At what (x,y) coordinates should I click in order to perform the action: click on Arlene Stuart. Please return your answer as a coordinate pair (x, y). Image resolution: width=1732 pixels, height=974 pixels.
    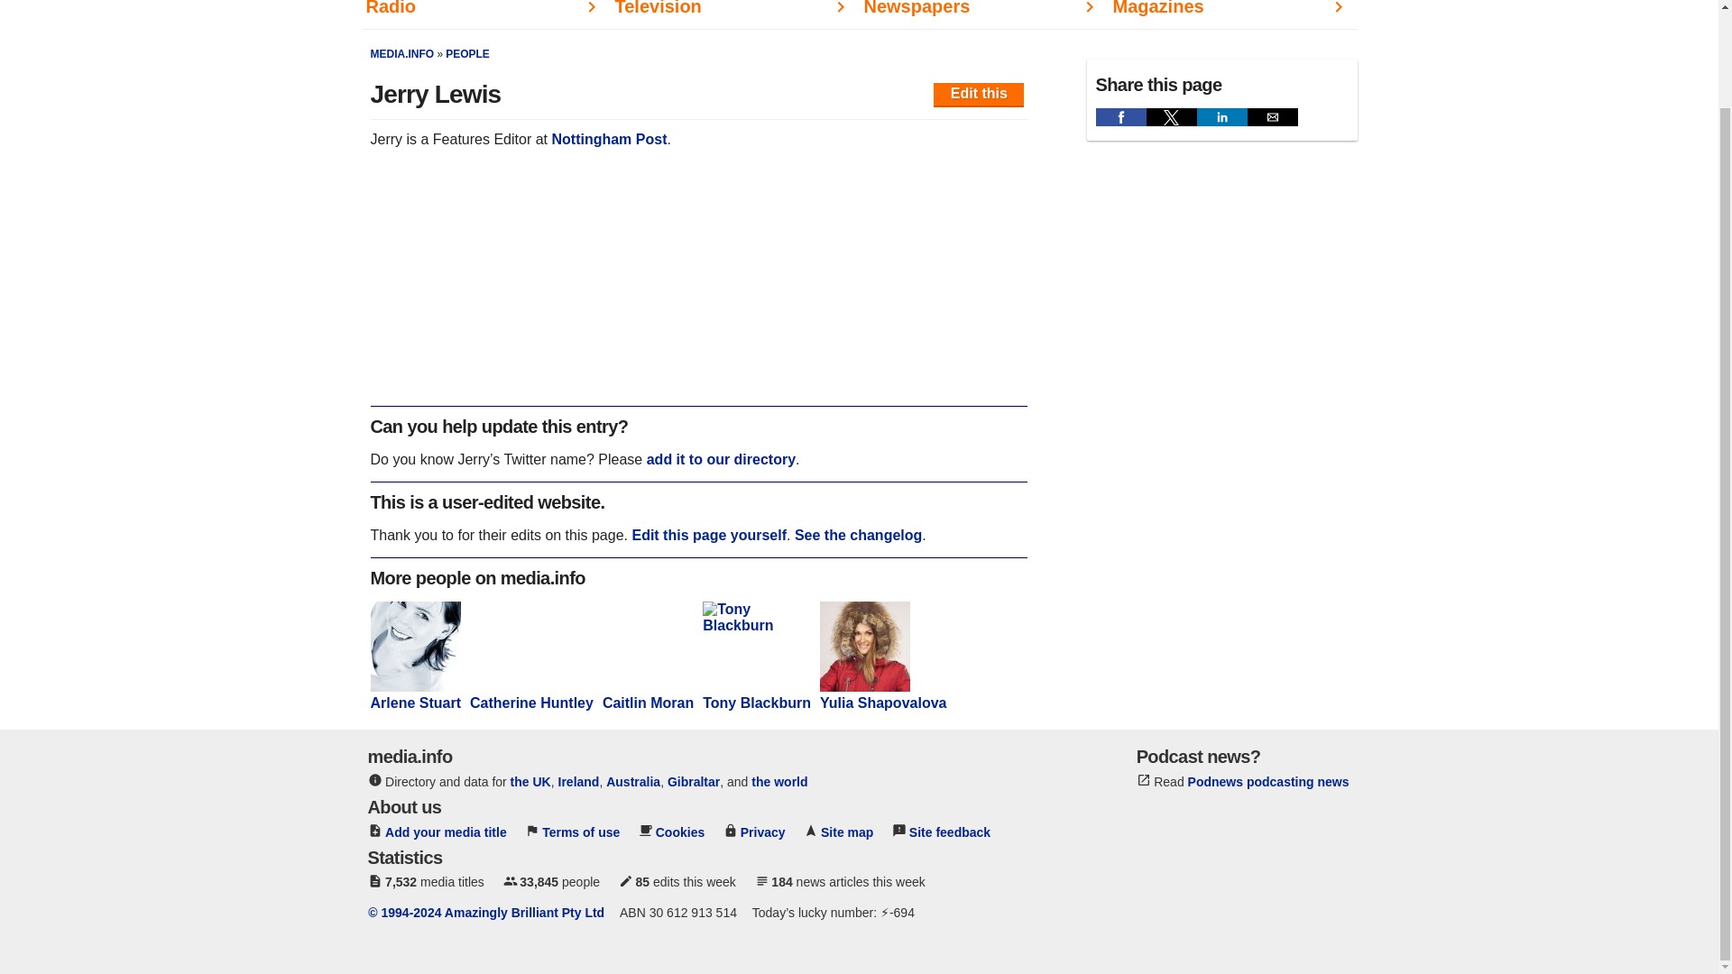
    Looking at the image, I should click on (415, 694).